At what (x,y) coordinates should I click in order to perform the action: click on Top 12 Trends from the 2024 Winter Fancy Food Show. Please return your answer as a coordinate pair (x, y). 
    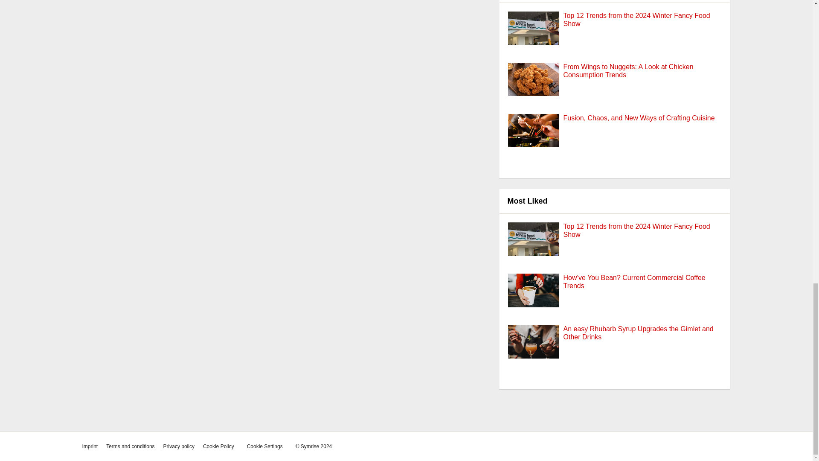
    Looking at the image, I should click on (533, 37).